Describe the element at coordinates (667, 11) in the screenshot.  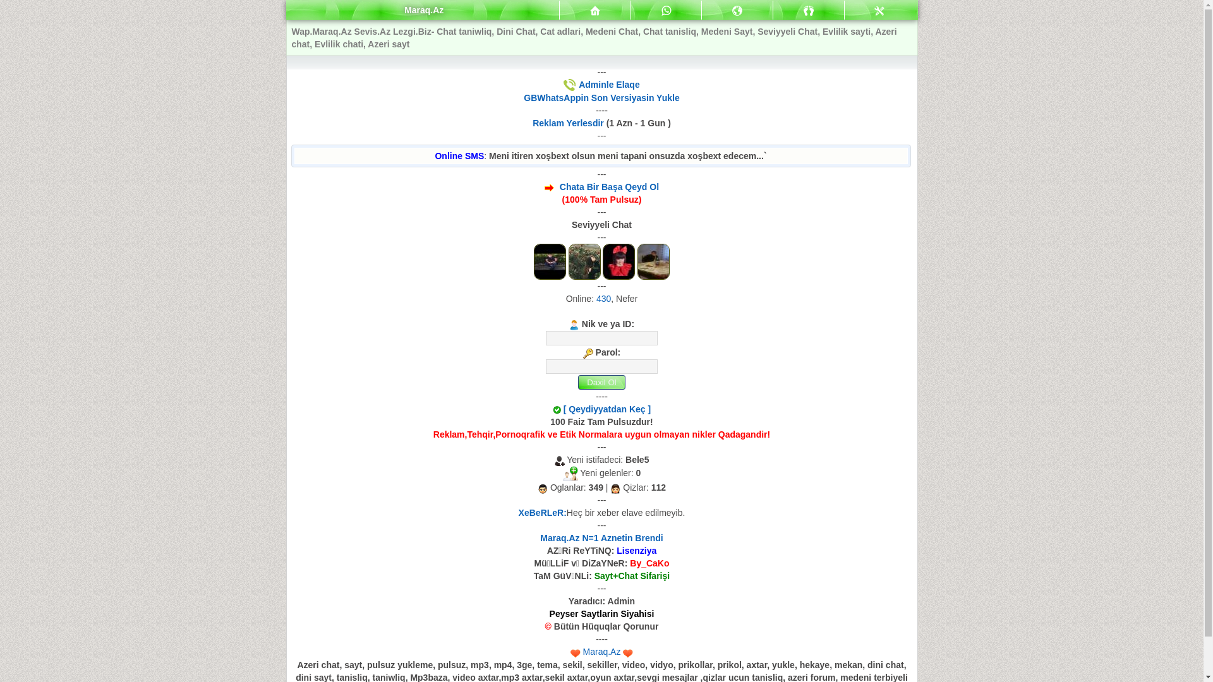
I see `Mesajlar` at that location.